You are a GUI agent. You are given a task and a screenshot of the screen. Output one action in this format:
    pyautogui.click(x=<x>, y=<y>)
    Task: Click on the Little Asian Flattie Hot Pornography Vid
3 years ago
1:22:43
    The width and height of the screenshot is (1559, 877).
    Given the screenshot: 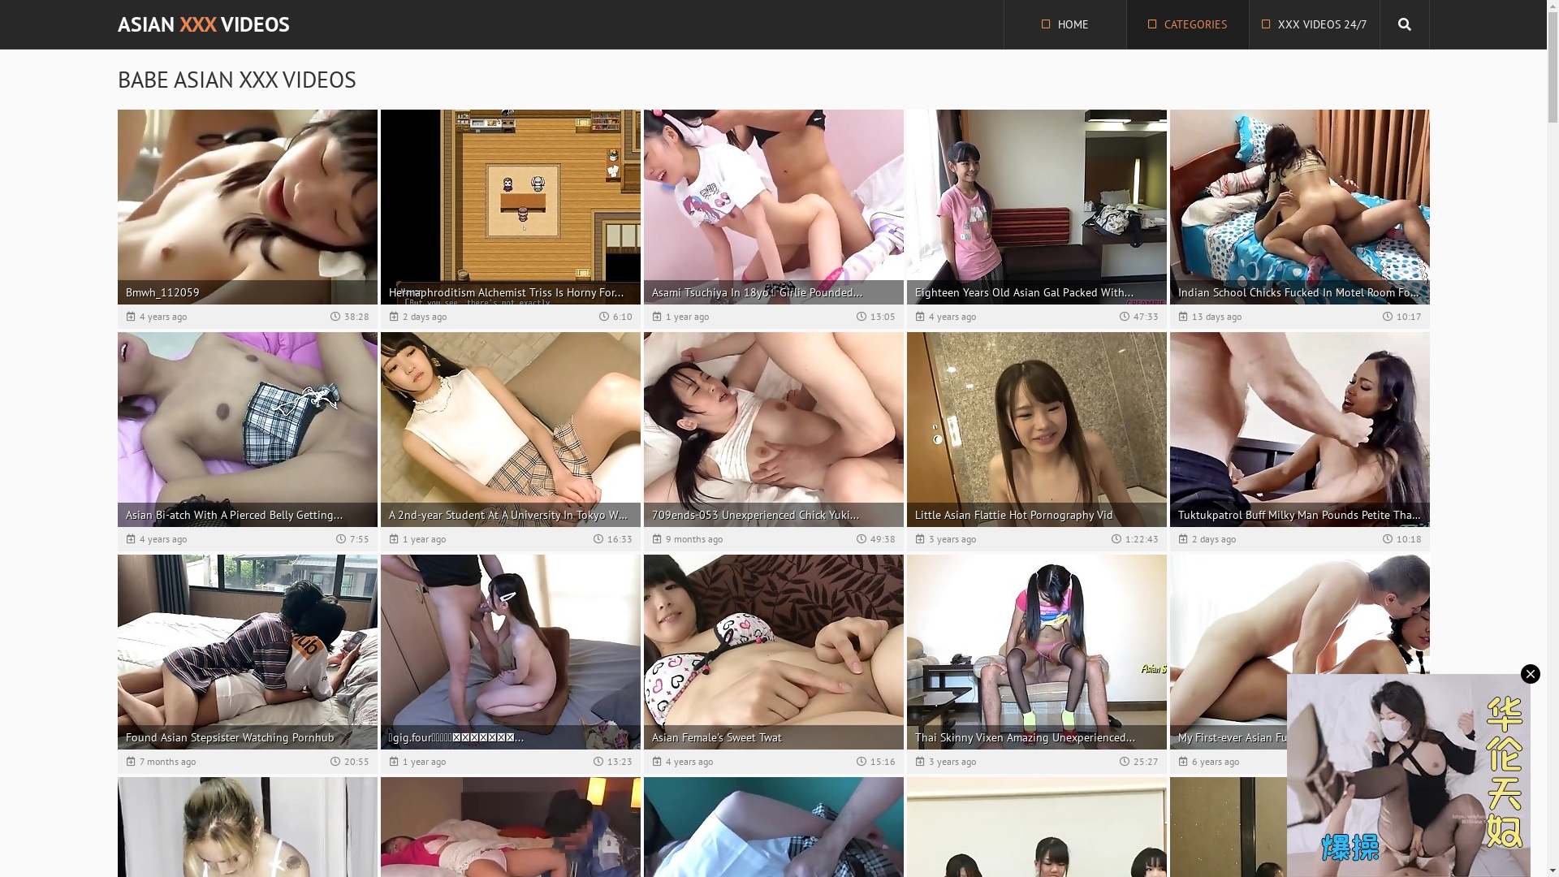 What is the action you would take?
    pyautogui.click(x=1036, y=442)
    